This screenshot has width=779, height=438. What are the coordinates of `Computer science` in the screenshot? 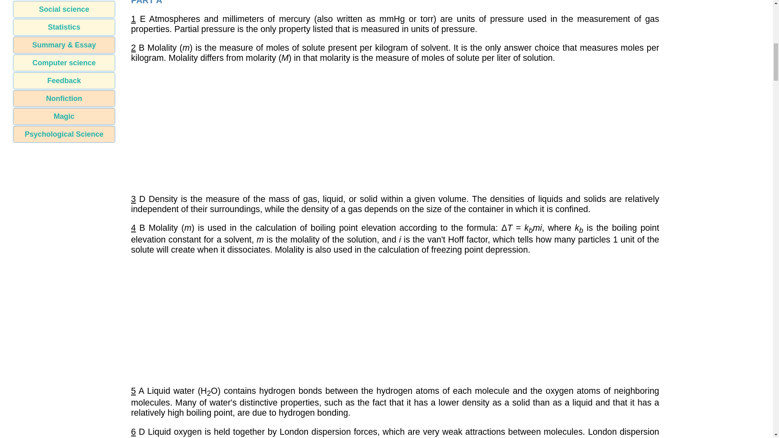 It's located at (64, 62).